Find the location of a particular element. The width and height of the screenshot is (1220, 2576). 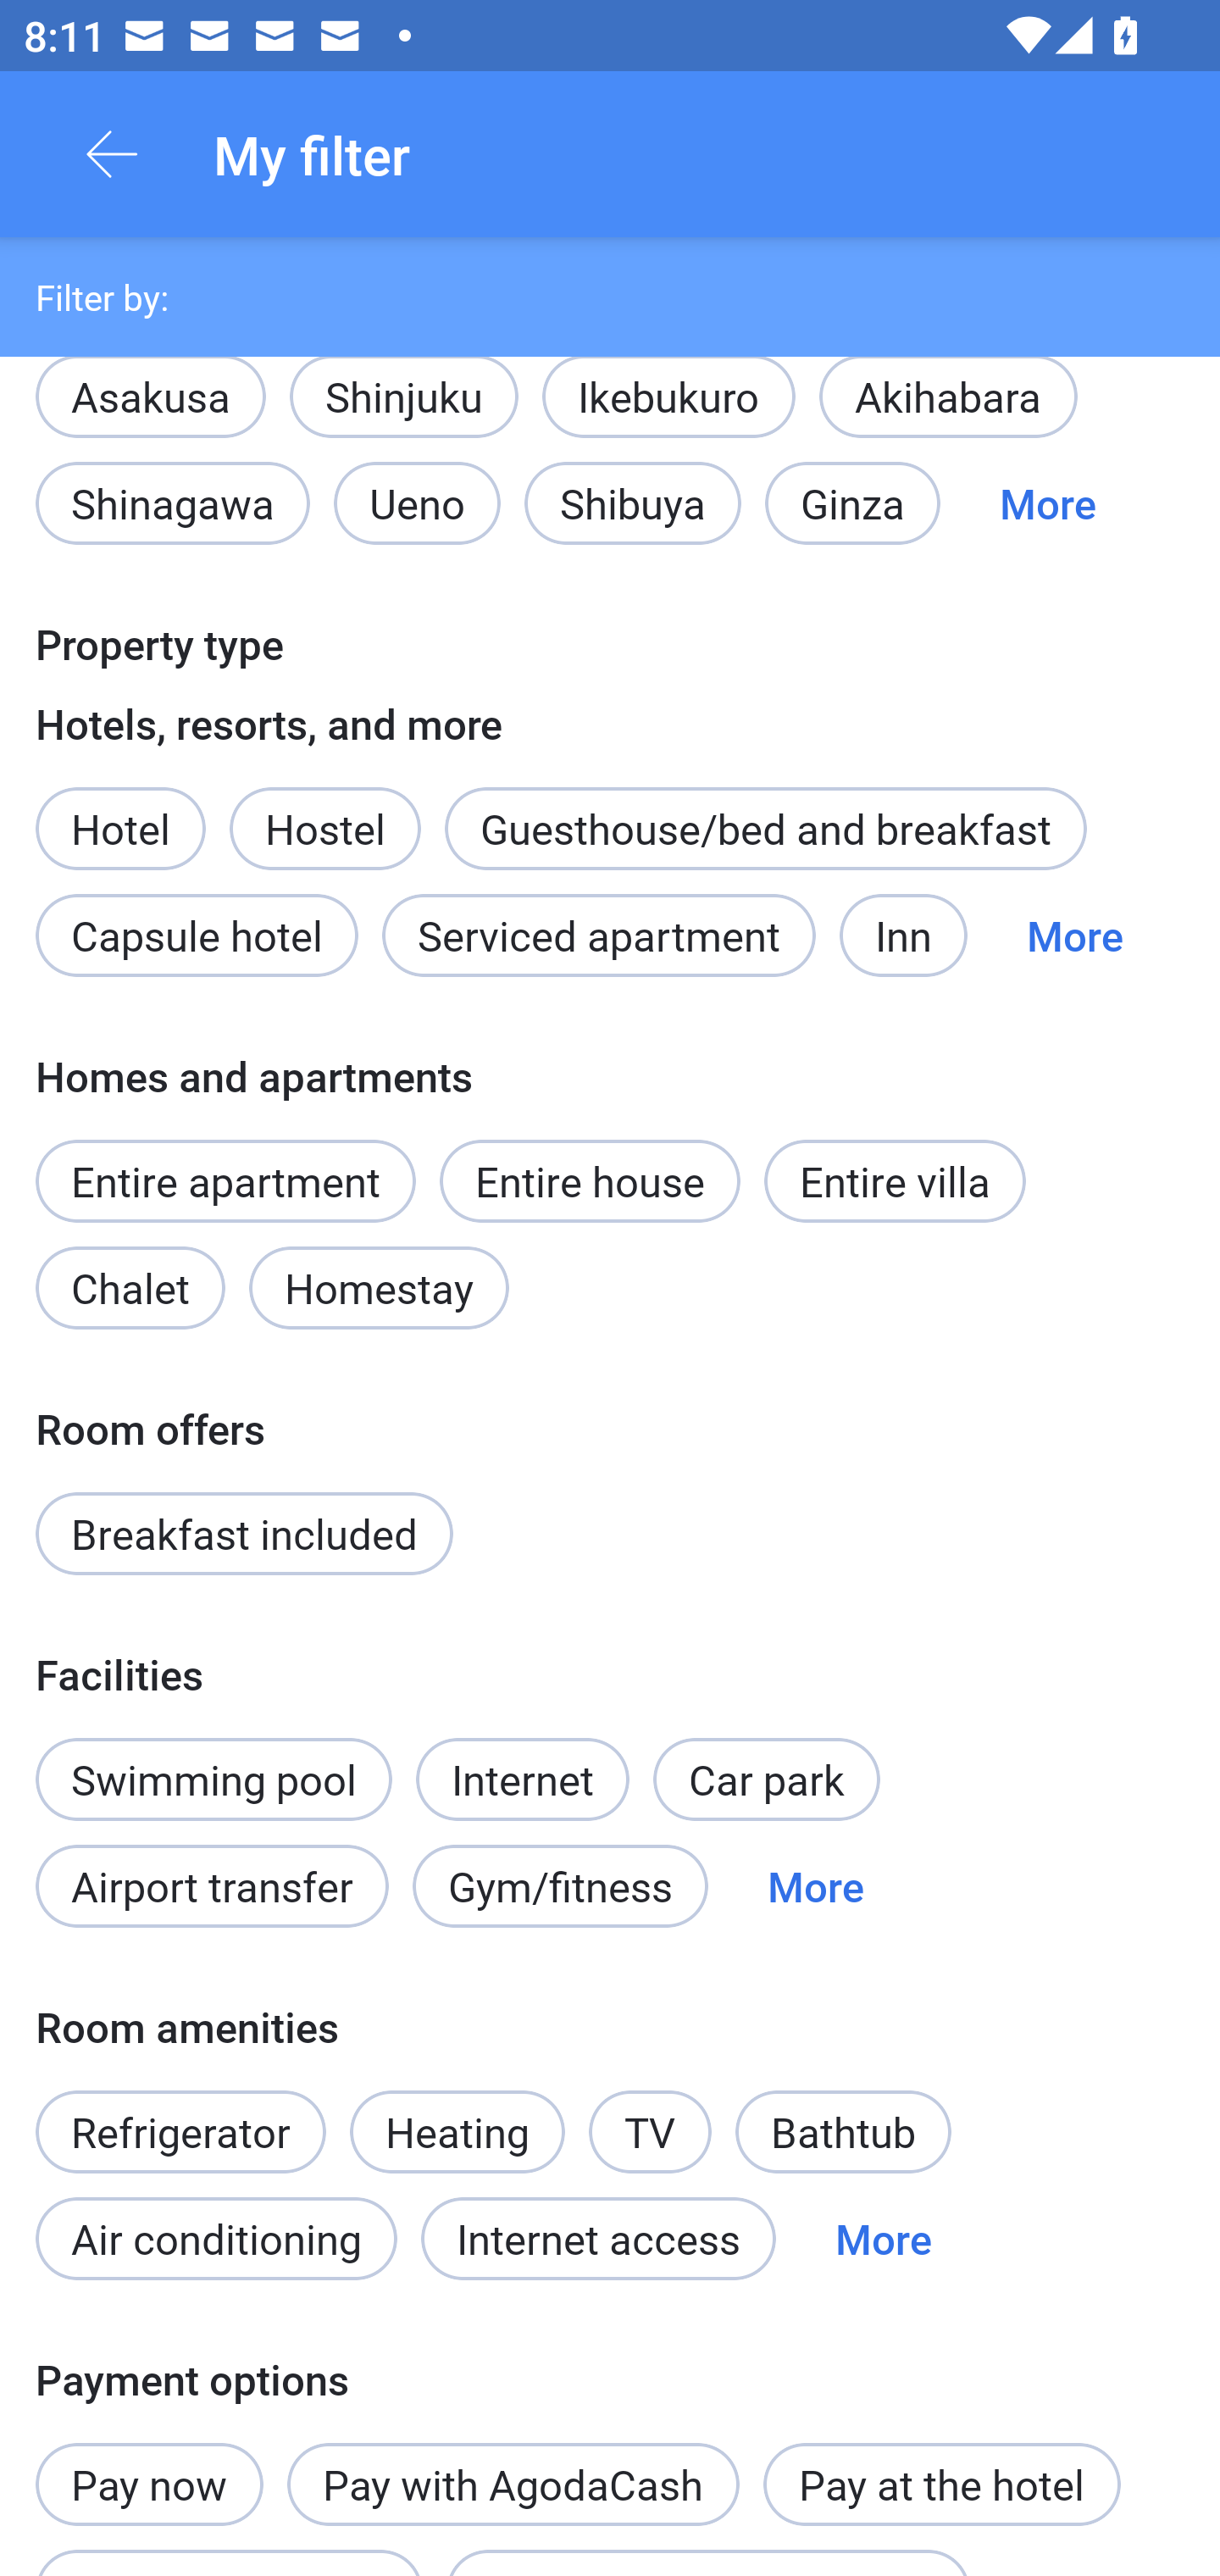

Swimming pool is located at coordinates (213, 1778).